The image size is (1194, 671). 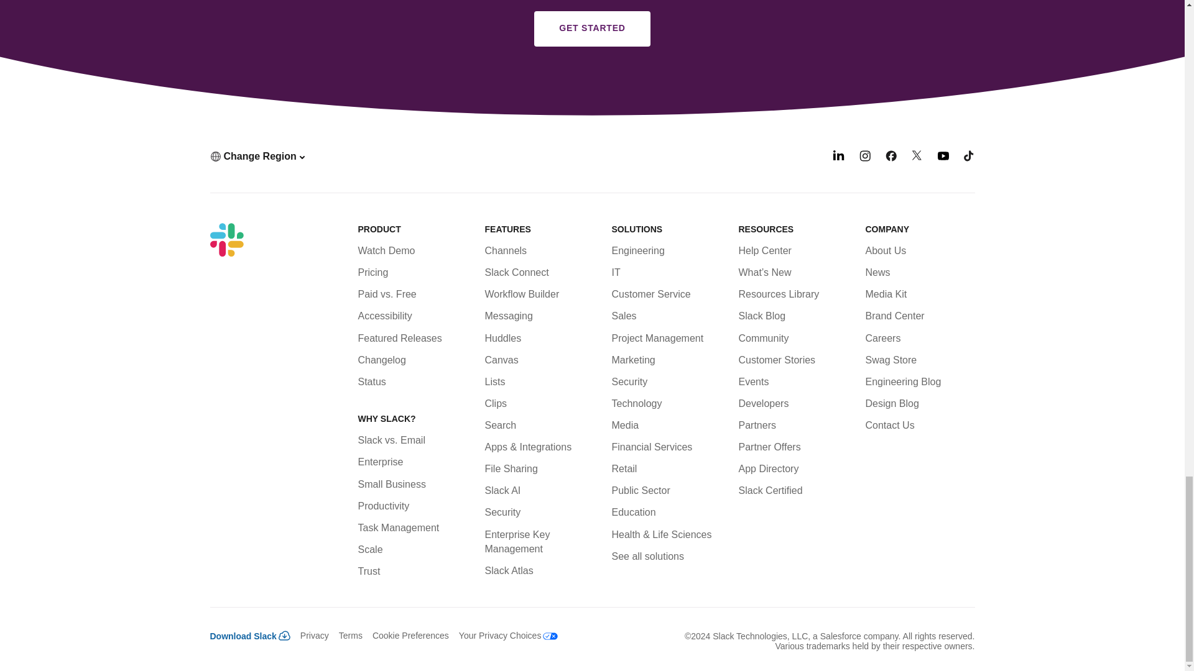 I want to click on YouTube, so click(x=943, y=158).